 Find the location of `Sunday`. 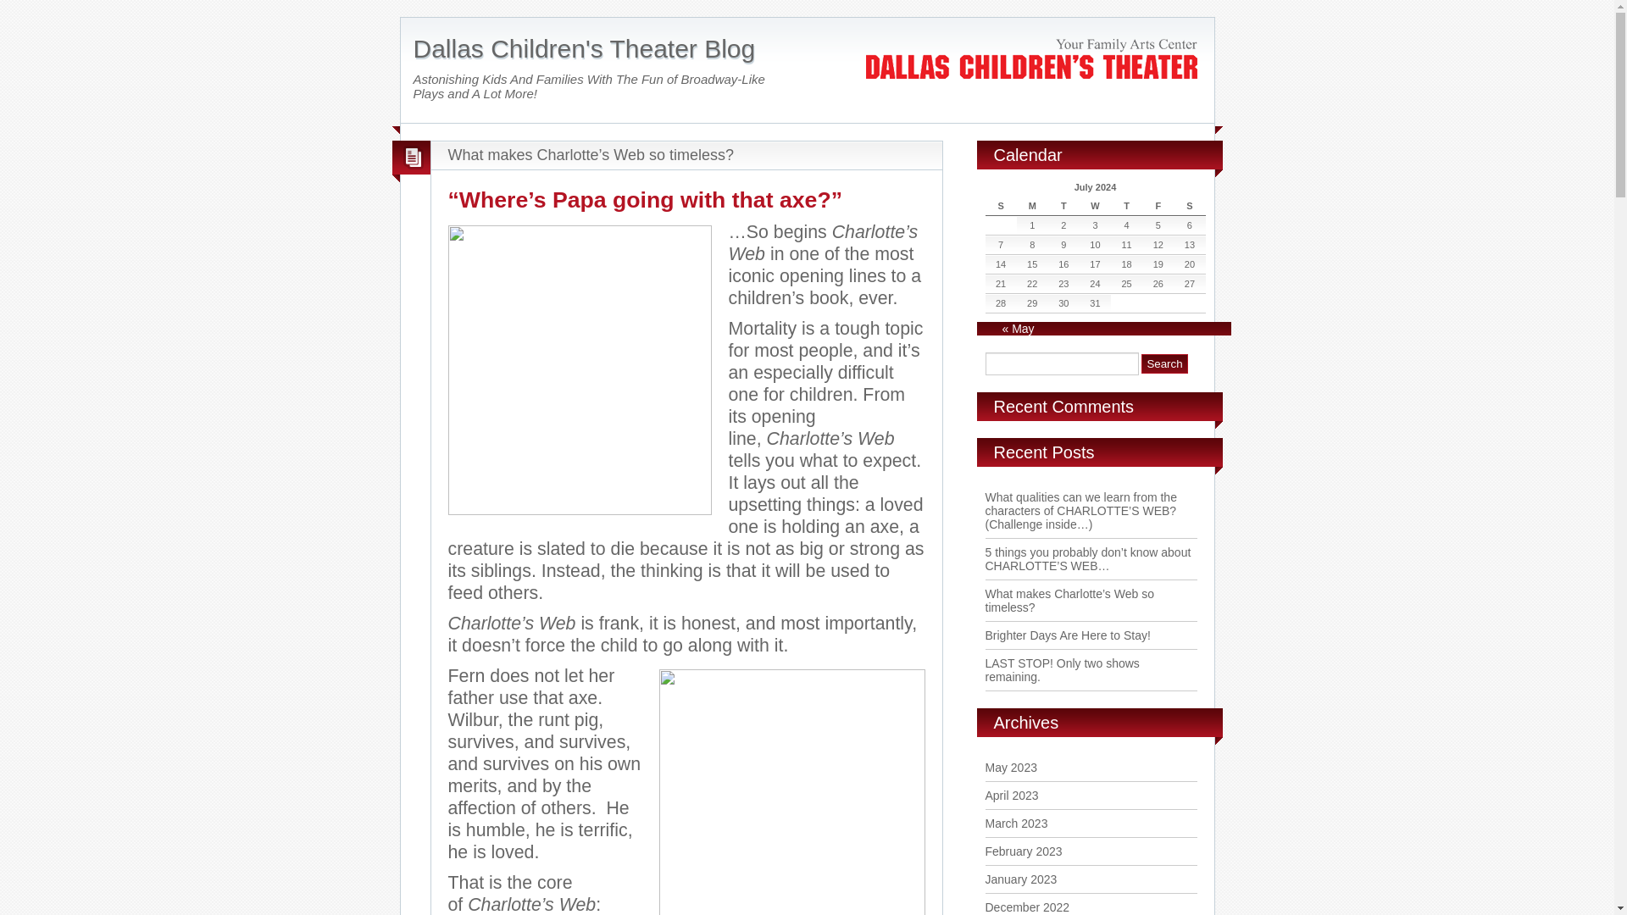

Sunday is located at coordinates (1000, 206).